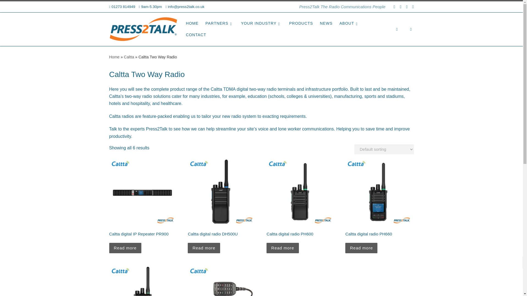 Image resolution: width=527 pixels, height=296 pixels. Describe the element at coordinates (301, 23) in the screenshot. I see `PRODUCTS` at that location.